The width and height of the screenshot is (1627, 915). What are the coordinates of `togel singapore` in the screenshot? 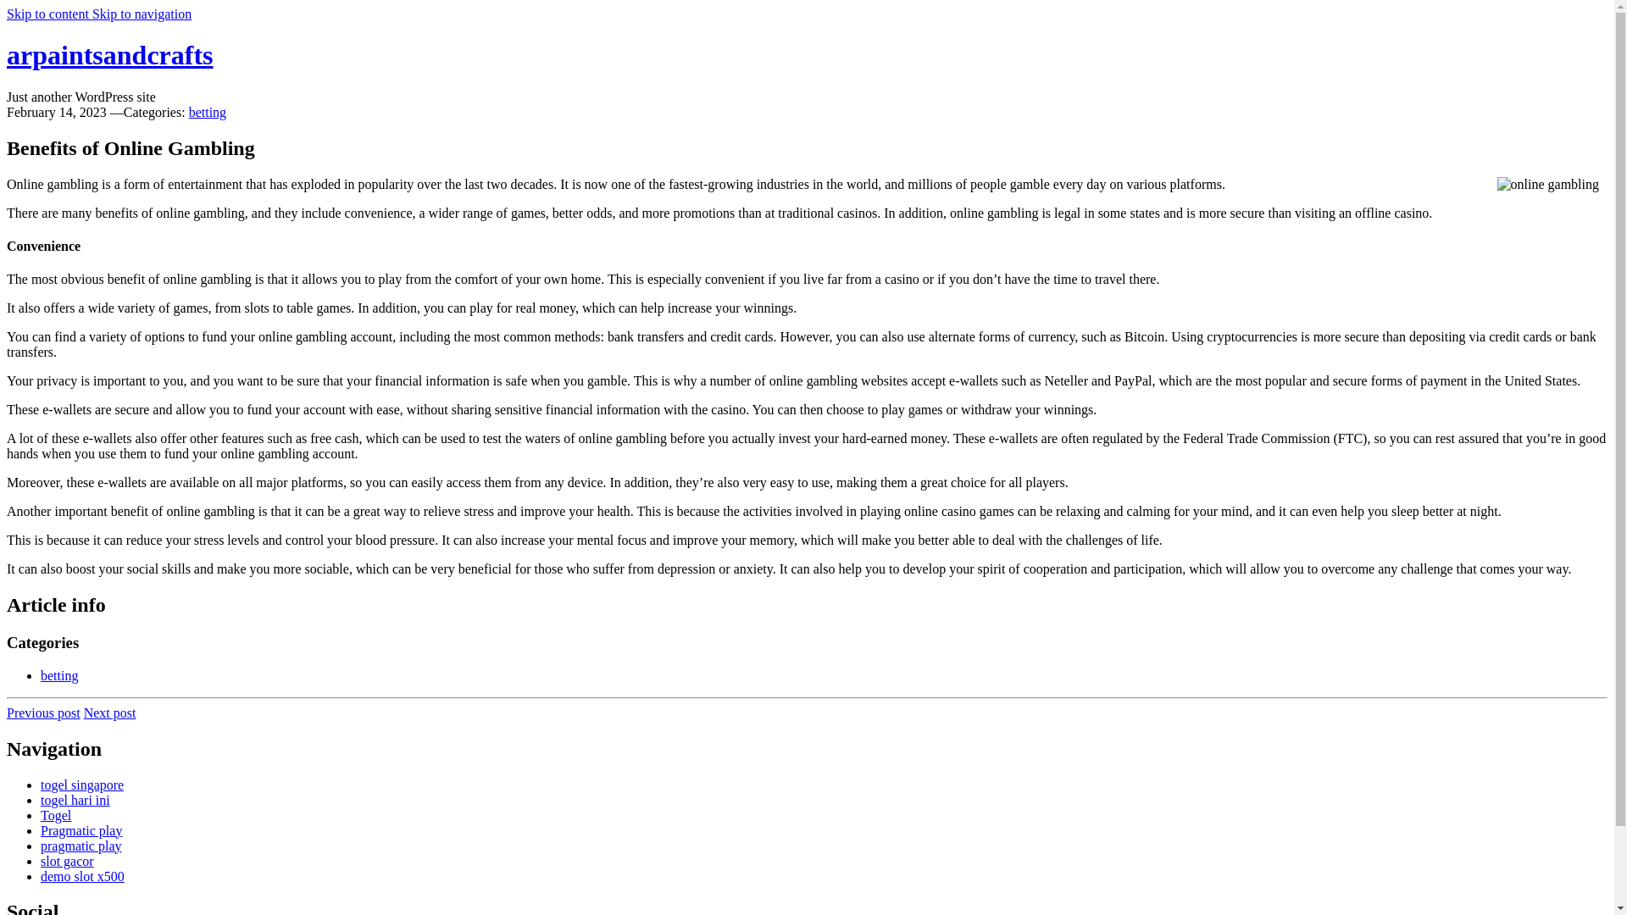 It's located at (81, 785).